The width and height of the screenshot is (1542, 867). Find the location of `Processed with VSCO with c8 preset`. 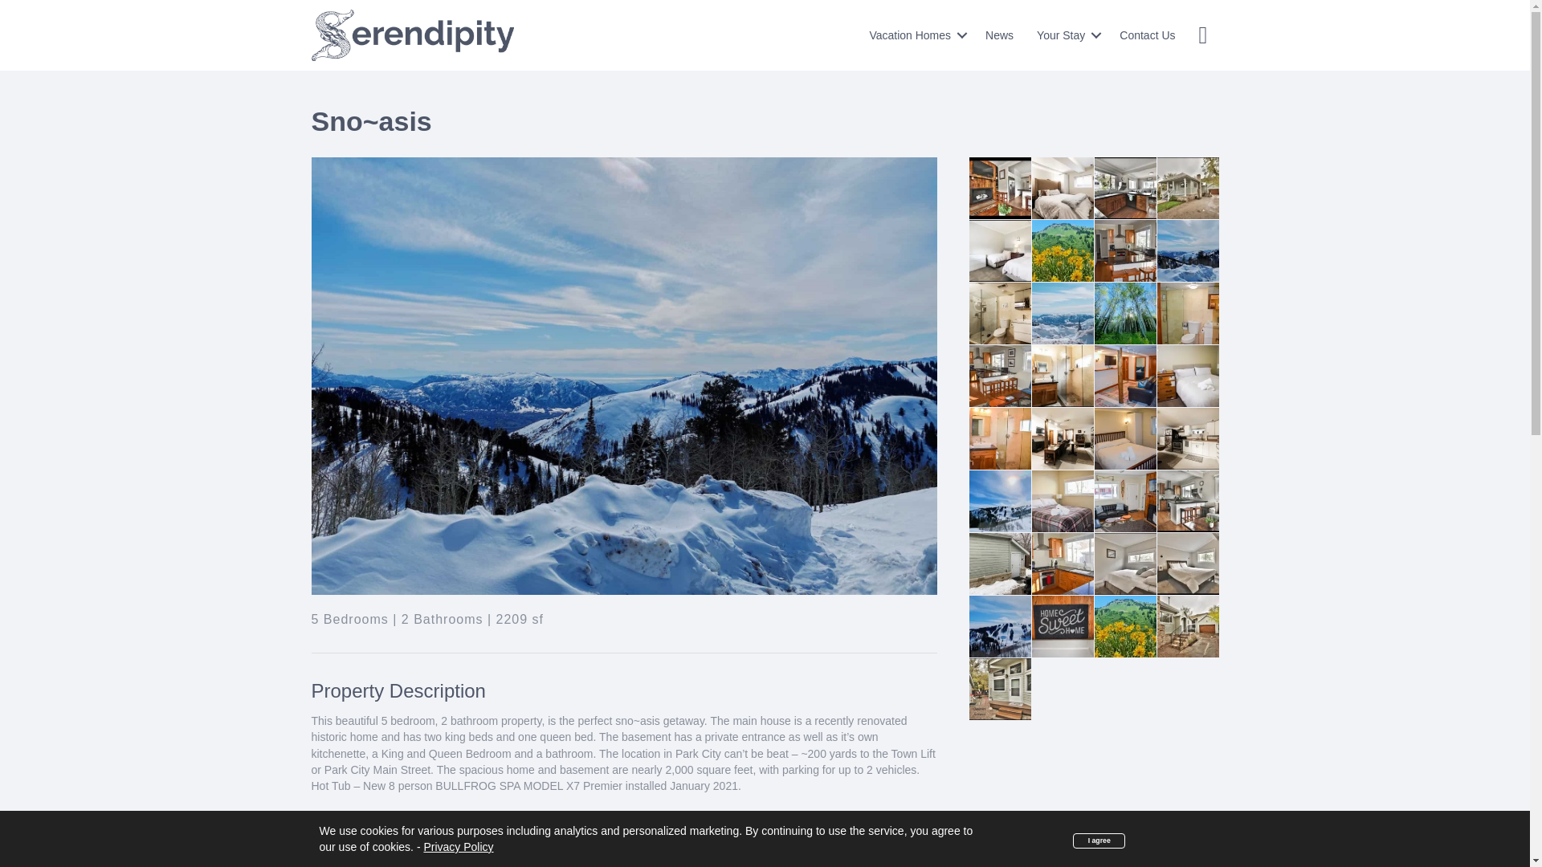

Processed with VSCO with c8 preset is located at coordinates (1062, 313).